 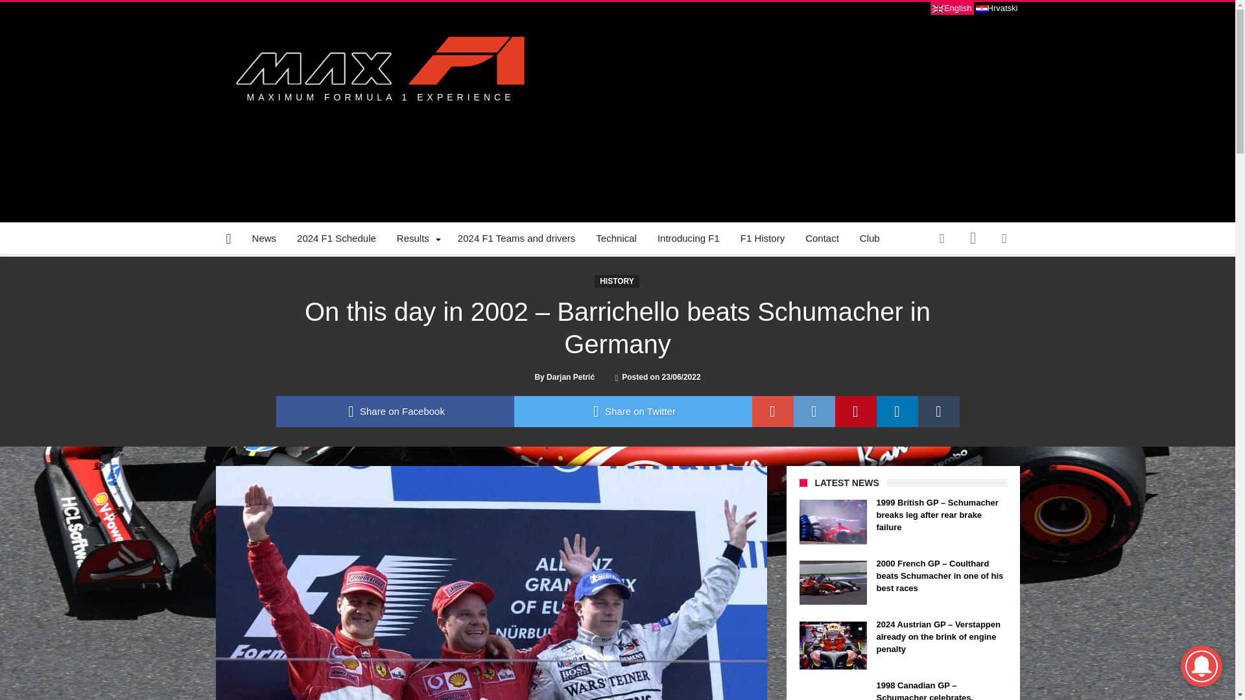 I want to click on F1 History, so click(x=763, y=239).